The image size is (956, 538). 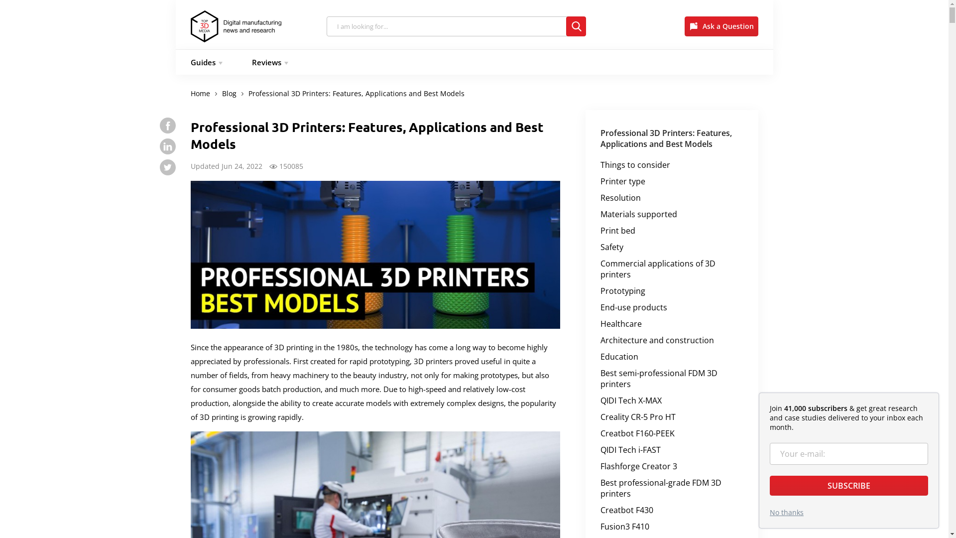 What do you see at coordinates (623, 181) in the screenshot?
I see `Printer type` at bounding box center [623, 181].